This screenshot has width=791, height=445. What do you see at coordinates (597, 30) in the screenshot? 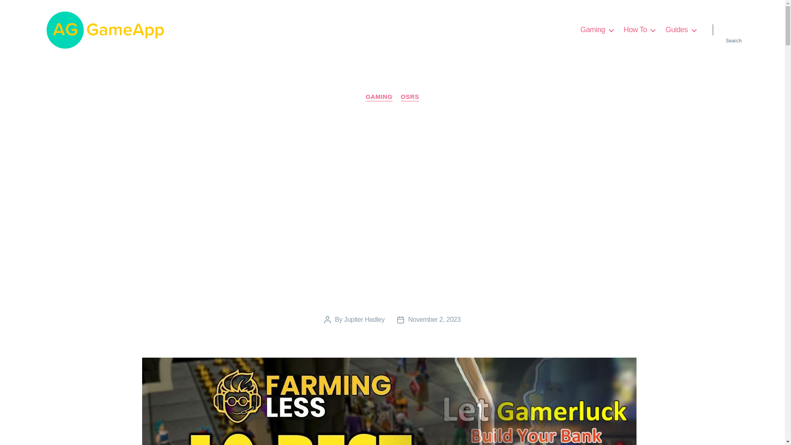
I see `Gaming` at bounding box center [597, 30].